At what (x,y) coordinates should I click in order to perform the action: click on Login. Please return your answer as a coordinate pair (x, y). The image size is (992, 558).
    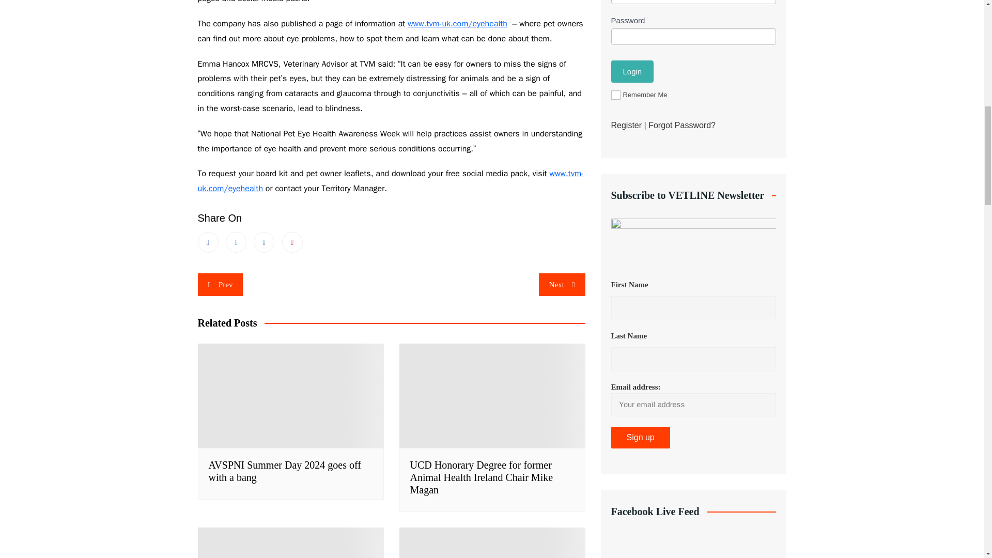
    Looking at the image, I should click on (632, 71).